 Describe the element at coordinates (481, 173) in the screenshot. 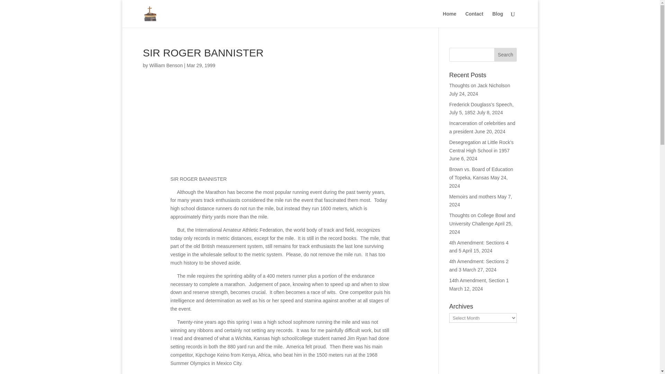

I see `Brown vs. Board of Education of Topeka, Kansas` at that location.